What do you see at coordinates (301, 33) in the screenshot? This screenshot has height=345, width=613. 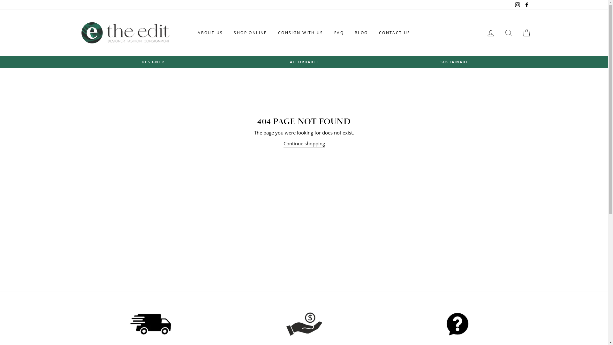 I see `CONSIGN WITH US` at bounding box center [301, 33].